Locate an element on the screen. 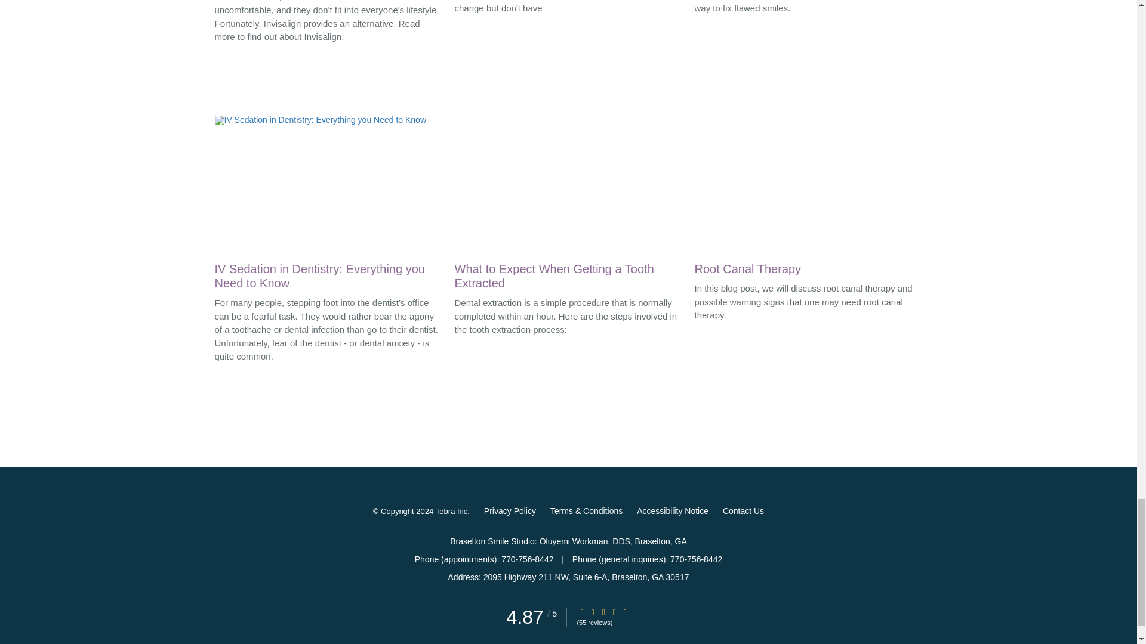 This screenshot has width=1146, height=644. Star Rating is located at coordinates (581, 612).